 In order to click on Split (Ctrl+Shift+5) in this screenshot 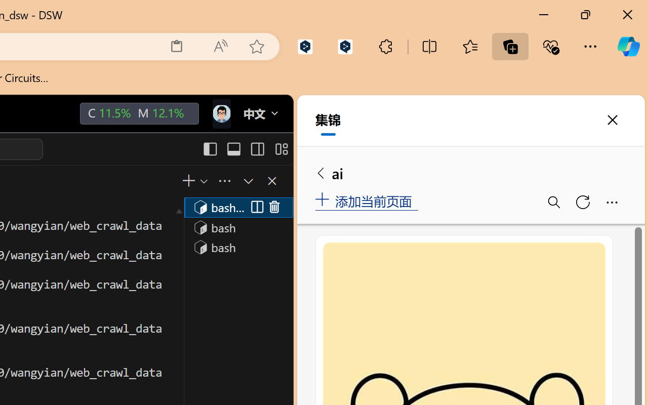, I will do `click(255, 208)`.